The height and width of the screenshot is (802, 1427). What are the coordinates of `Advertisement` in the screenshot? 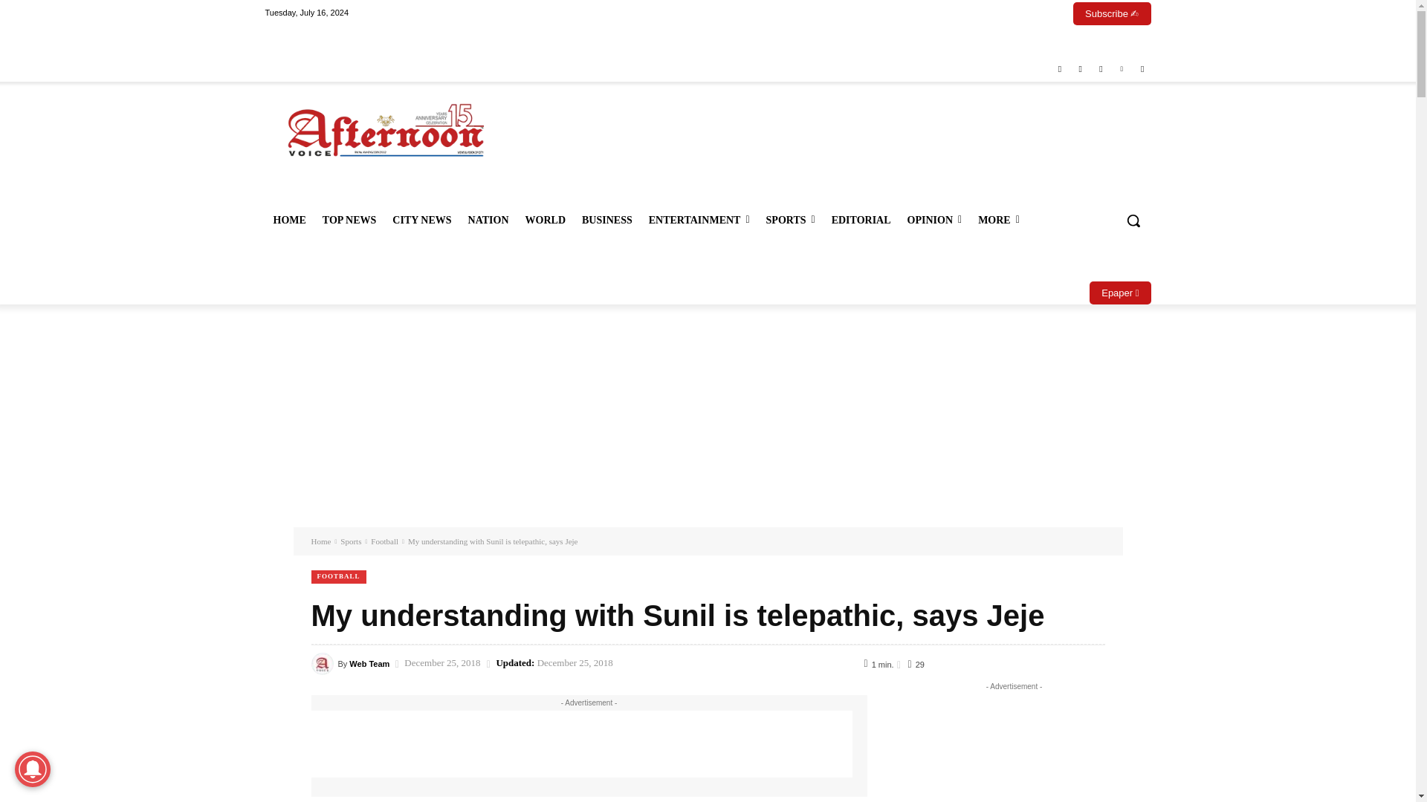 It's located at (811, 147).